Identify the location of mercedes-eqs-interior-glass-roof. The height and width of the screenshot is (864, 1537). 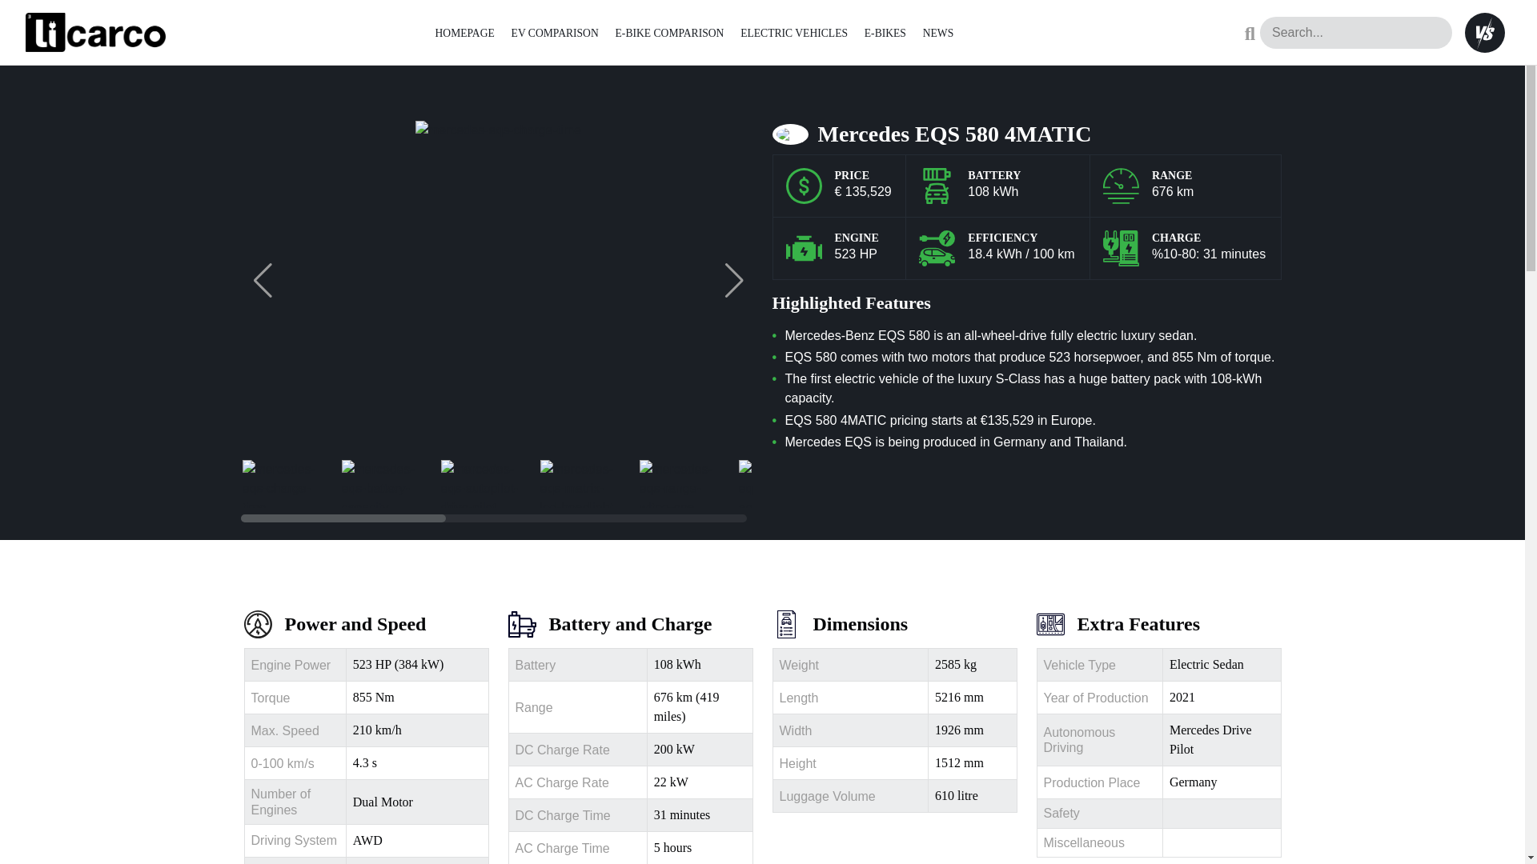
(877, 483).